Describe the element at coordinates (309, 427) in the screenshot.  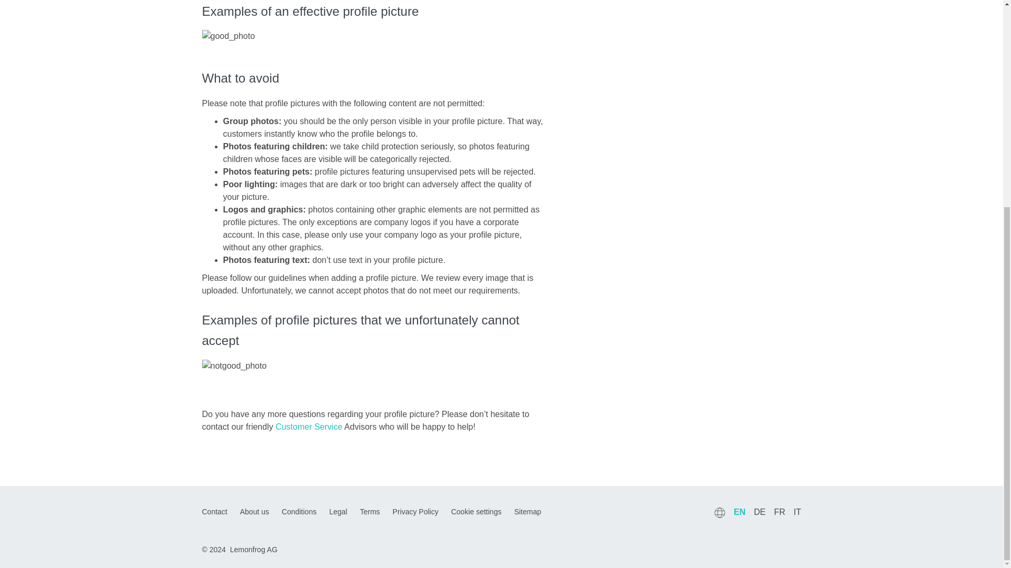
I see `Customer Service` at that location.